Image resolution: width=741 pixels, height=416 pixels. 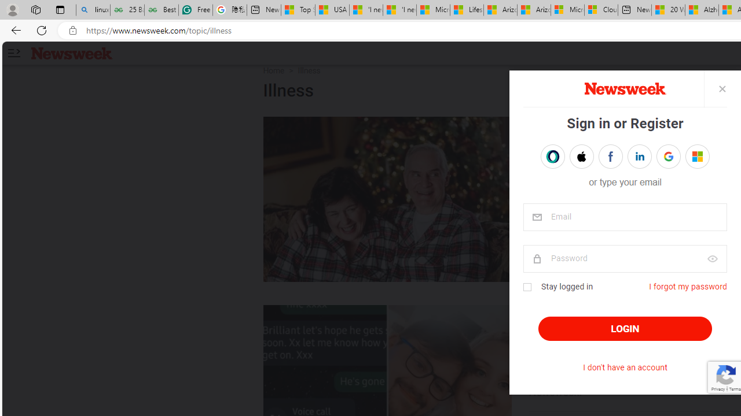 I want to click on Microsoft, so click(x=697, y=156).